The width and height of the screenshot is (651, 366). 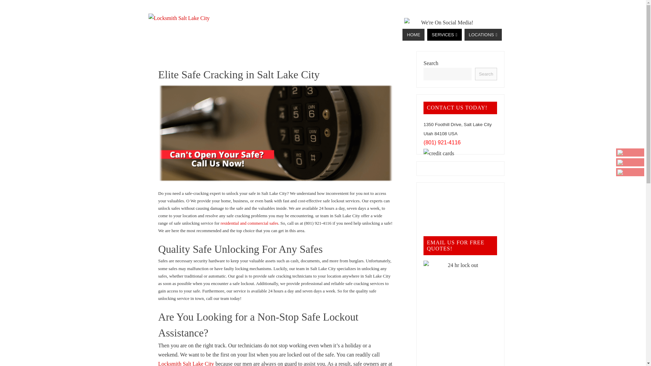 What do you see at coordinates (486, 74) in the screenshot?
I see `Search` at bounding box center [486, 74].